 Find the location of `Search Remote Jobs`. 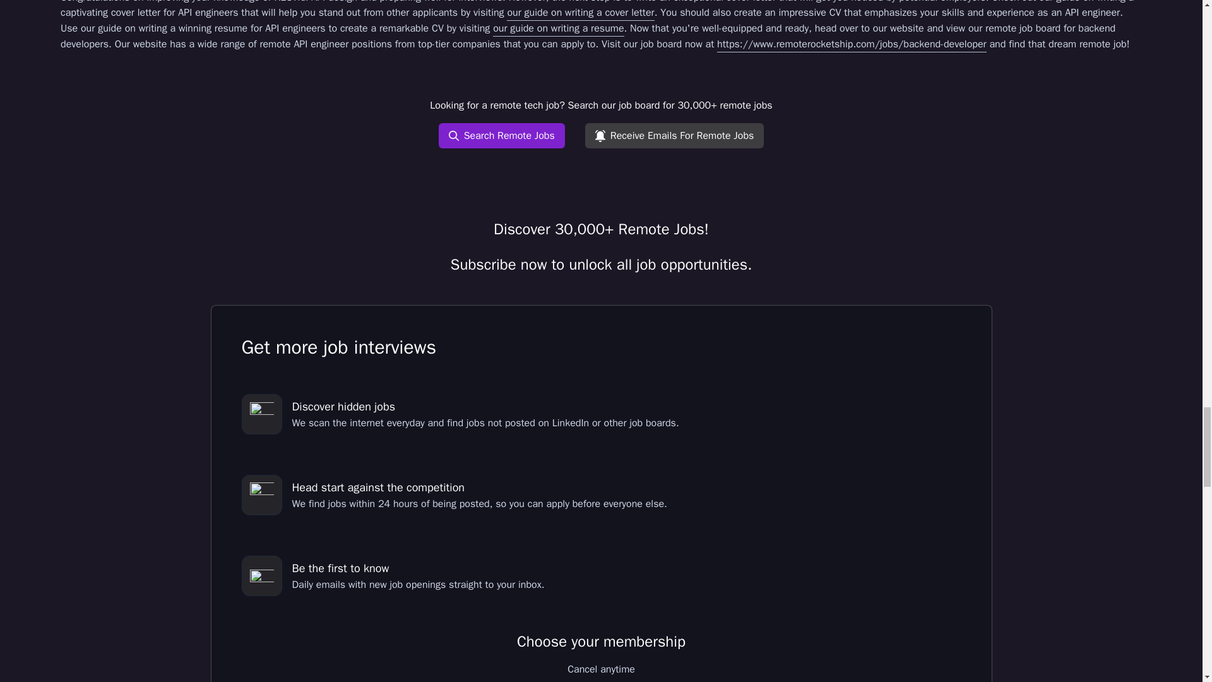

Search Remote Jobs is located at coordinates (501, 136).